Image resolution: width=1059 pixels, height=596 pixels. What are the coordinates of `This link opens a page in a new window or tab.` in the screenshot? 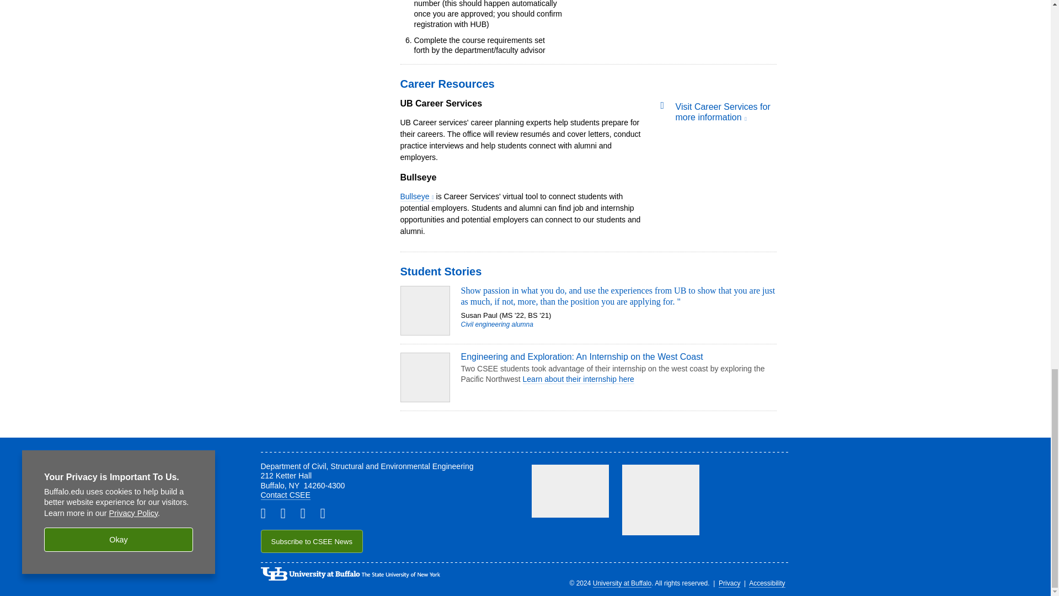 It's located at (723, 111).